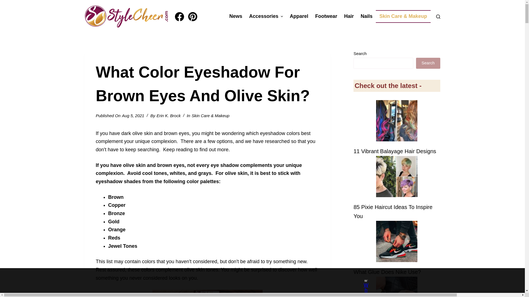  Describe the element at coordinates (326, 16) in the screenshot. I see `Footwear` at that location.